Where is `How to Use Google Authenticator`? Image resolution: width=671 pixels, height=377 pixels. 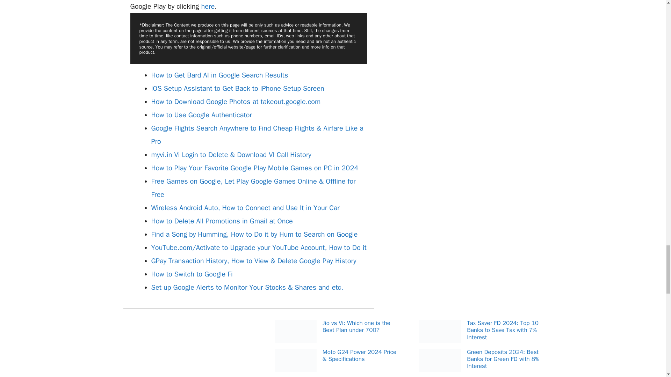 How to Use Google Authenticator is located at coordinates (201, 115).